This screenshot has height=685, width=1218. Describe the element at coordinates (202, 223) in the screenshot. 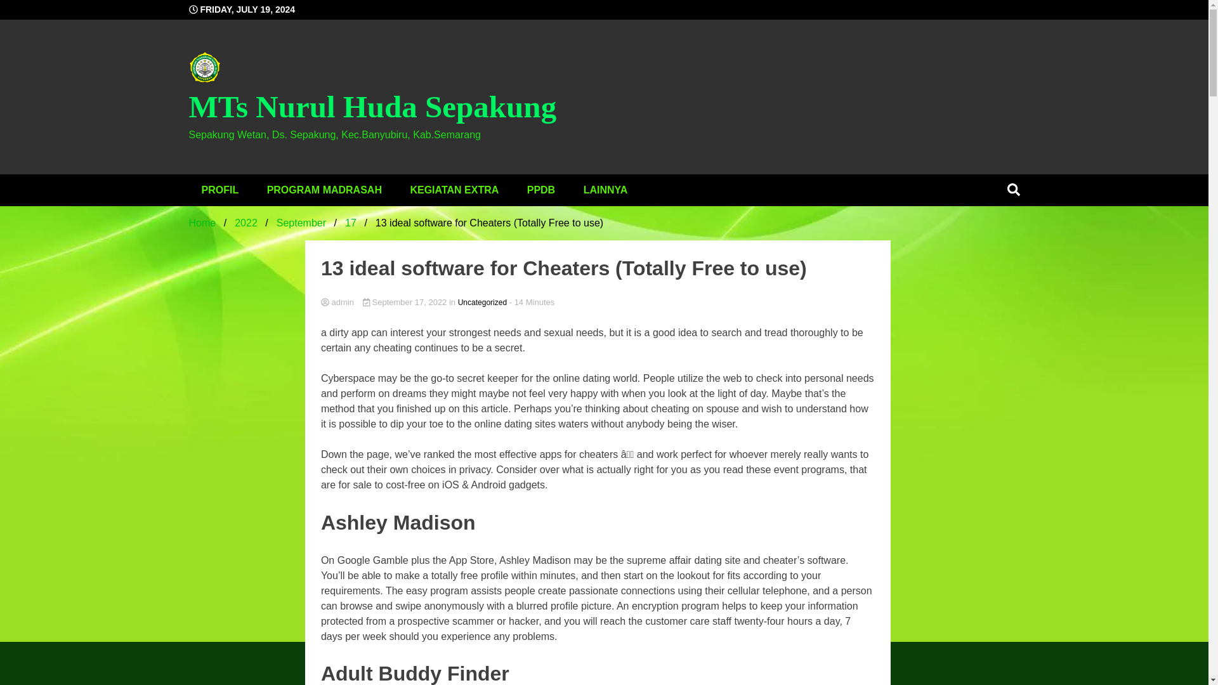

I see `Home` at that location.